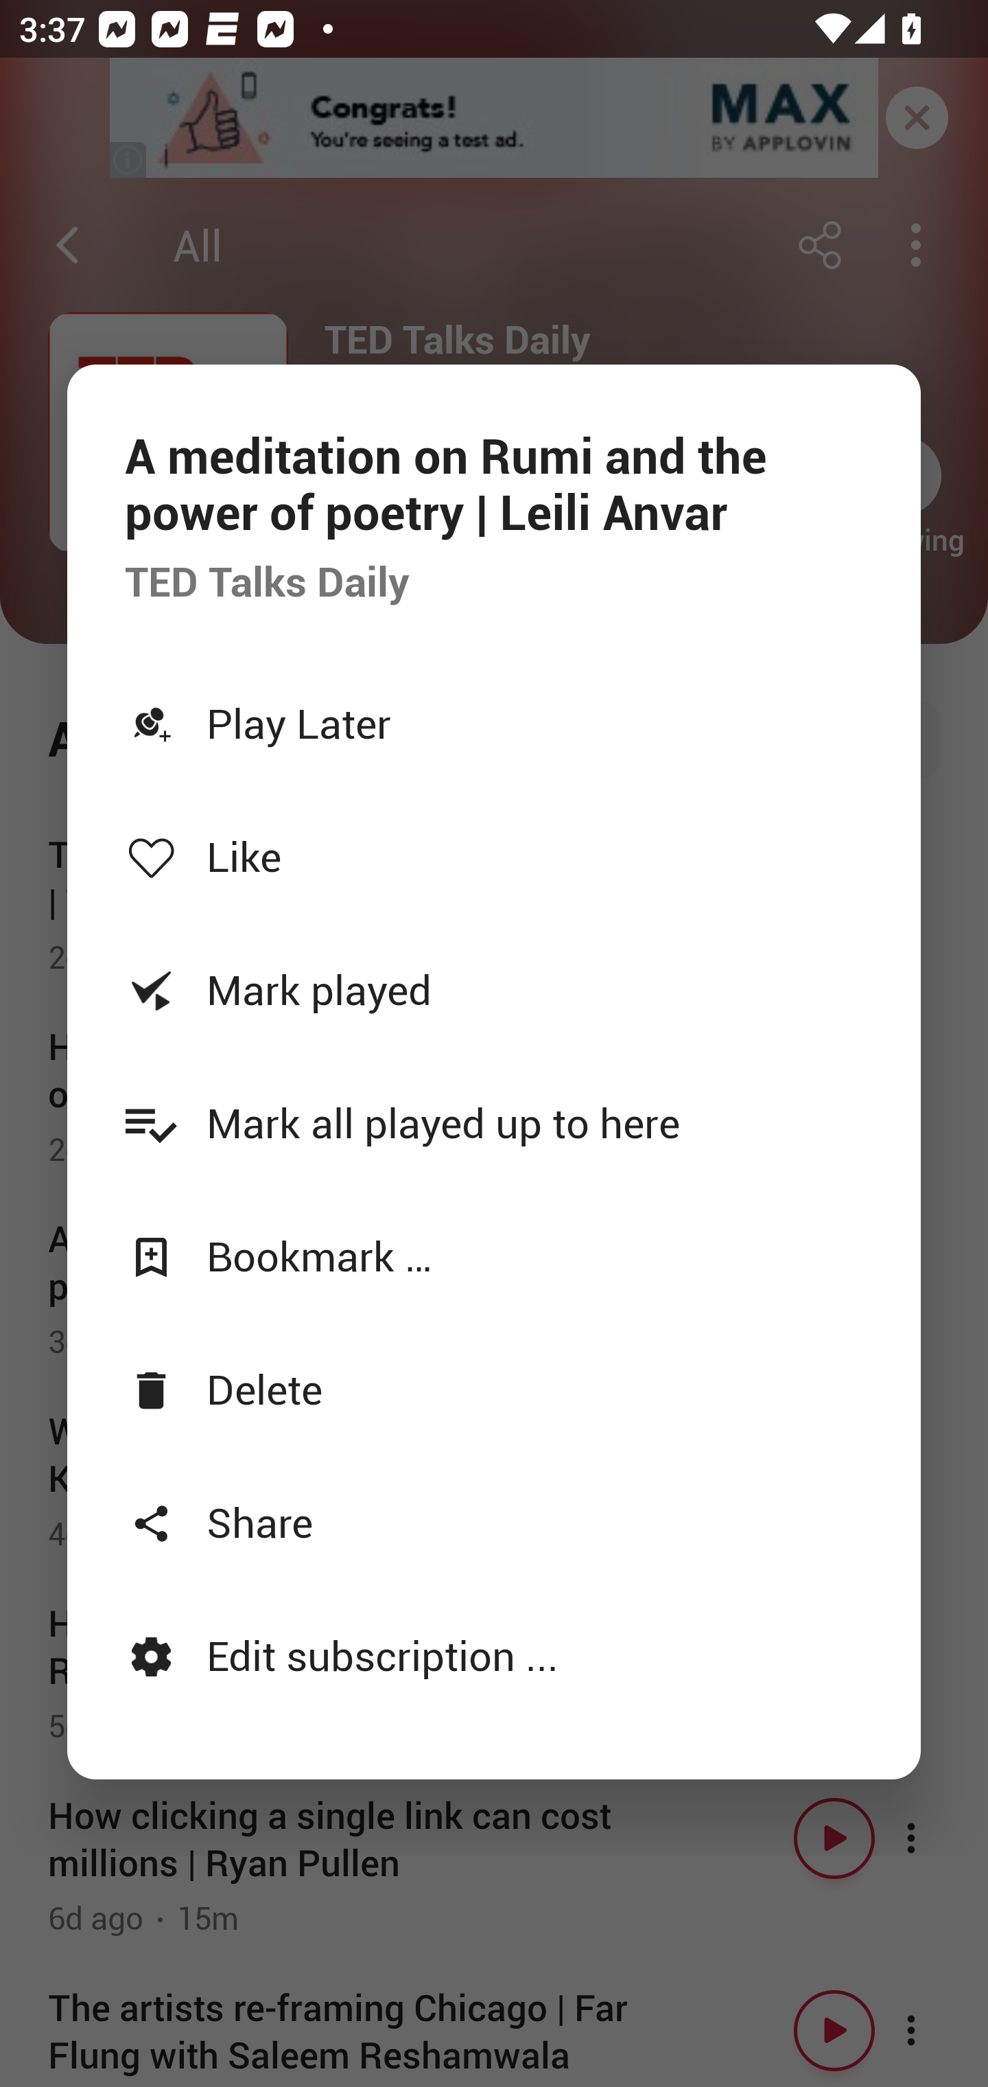 The height and width of the screenshot is (2087, 988). Describe the element at coordinates (494, 1122) in the screenshot. I see `Mark all played up to here` at that location.